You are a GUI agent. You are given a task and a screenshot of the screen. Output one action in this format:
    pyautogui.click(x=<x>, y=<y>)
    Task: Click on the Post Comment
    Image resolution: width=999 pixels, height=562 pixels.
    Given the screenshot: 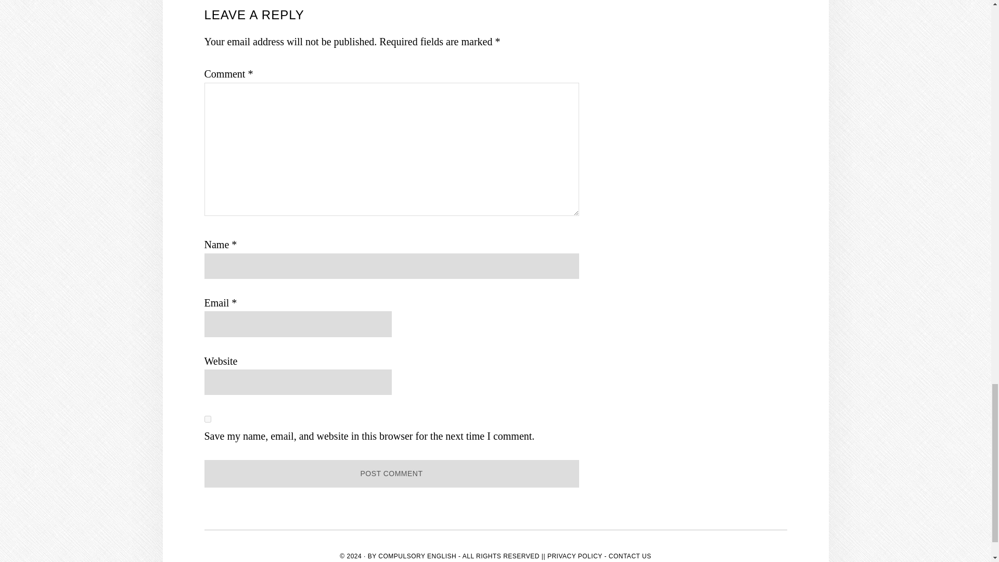 What is the action you would take?
    pyautogui.click(x=391, y=474)
    